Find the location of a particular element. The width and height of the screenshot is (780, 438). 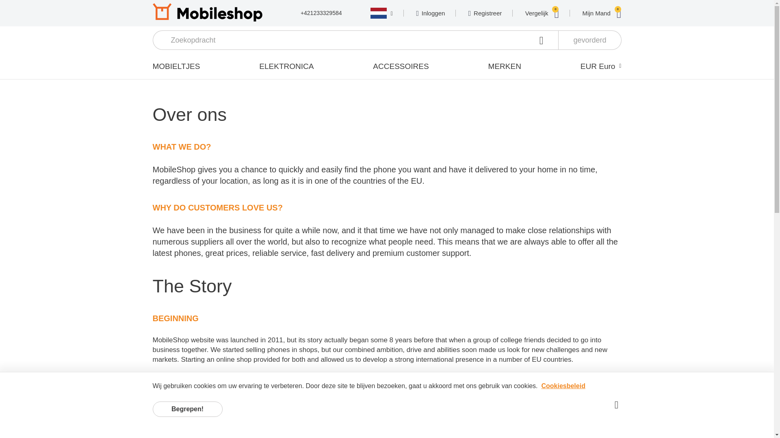

ELEKTRONICA is located at coordinates (401, 66).